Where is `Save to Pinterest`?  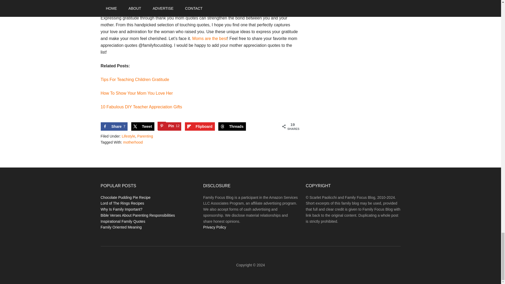
Save to Pinterest is located at coordinates (169, 126).